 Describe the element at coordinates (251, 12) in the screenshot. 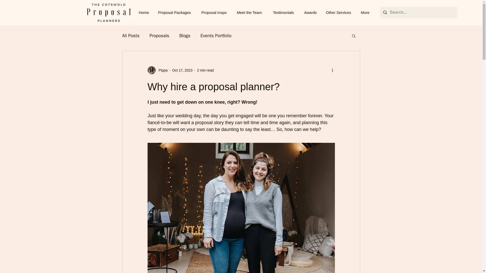

I see `Meet the Team` at that location.